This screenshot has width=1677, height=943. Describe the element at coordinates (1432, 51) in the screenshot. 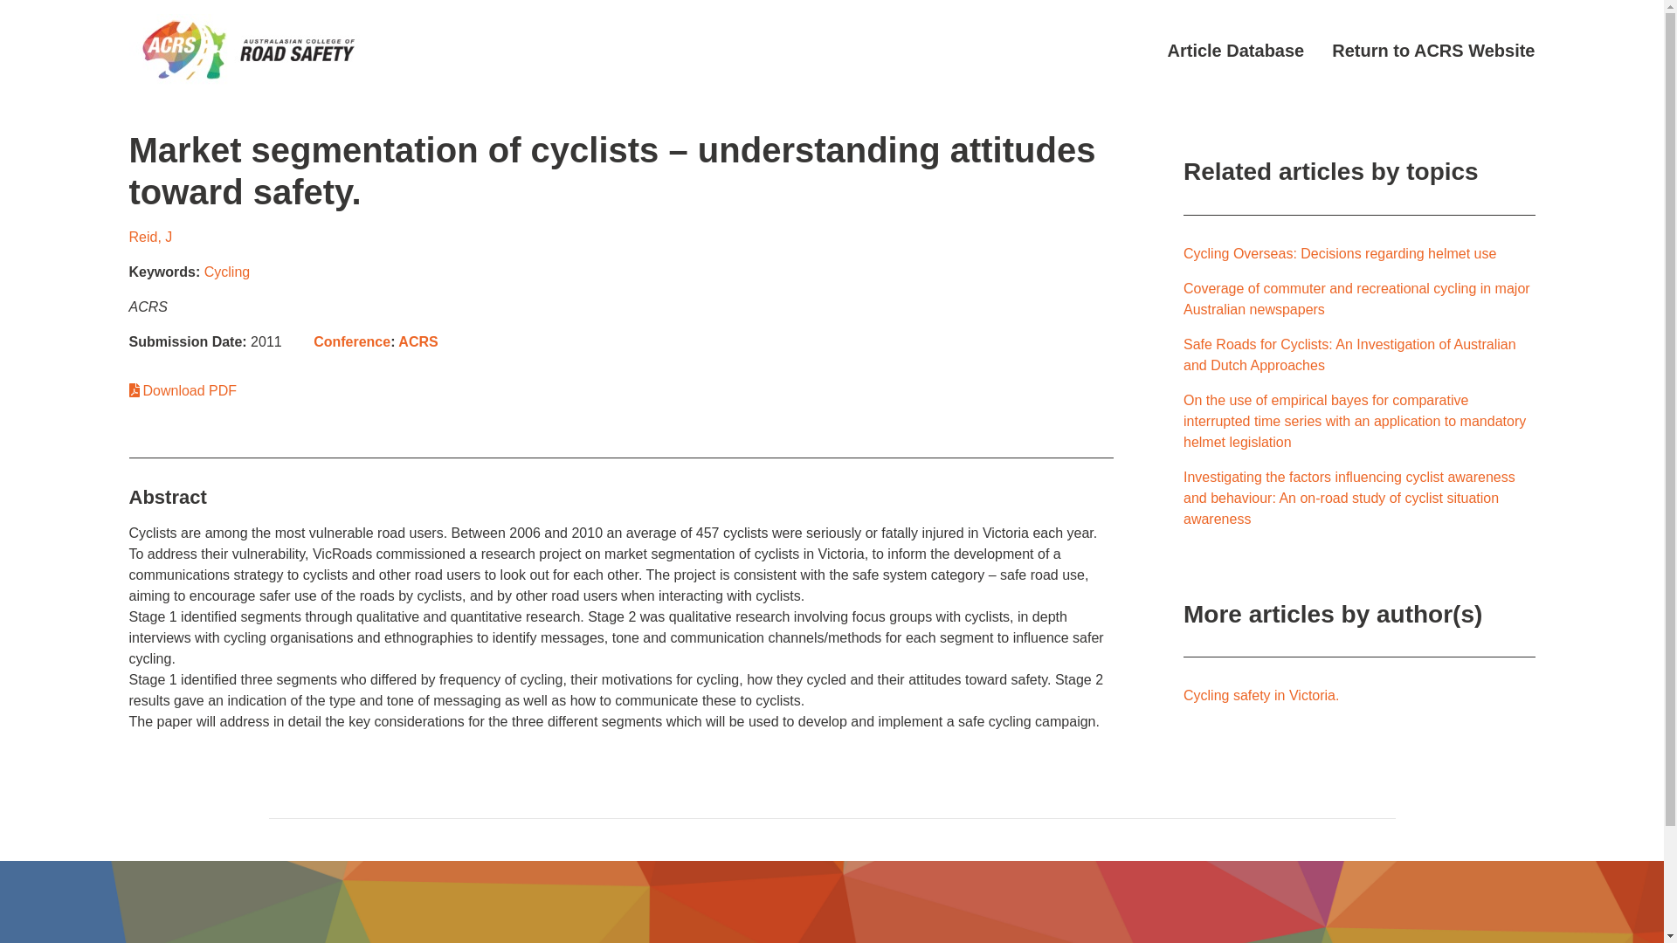

I see `Return to ACRS Website` at that location.